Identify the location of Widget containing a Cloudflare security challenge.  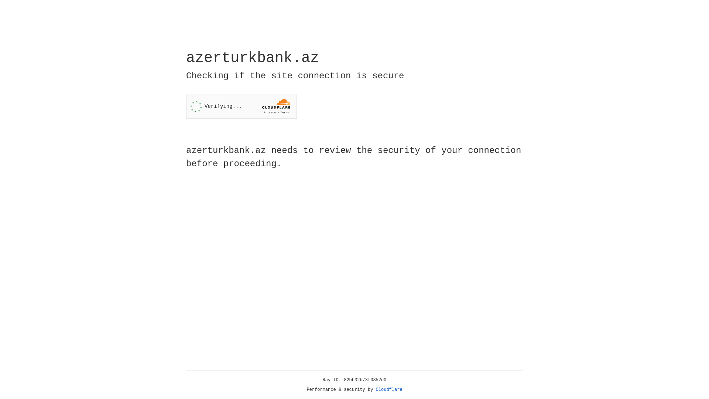
(242, 106).